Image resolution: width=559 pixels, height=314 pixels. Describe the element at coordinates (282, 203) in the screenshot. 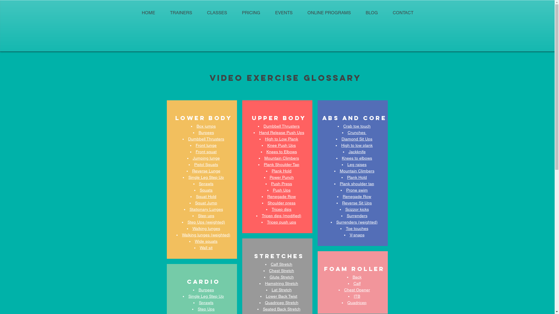

I see `Shoulder press` at that location.